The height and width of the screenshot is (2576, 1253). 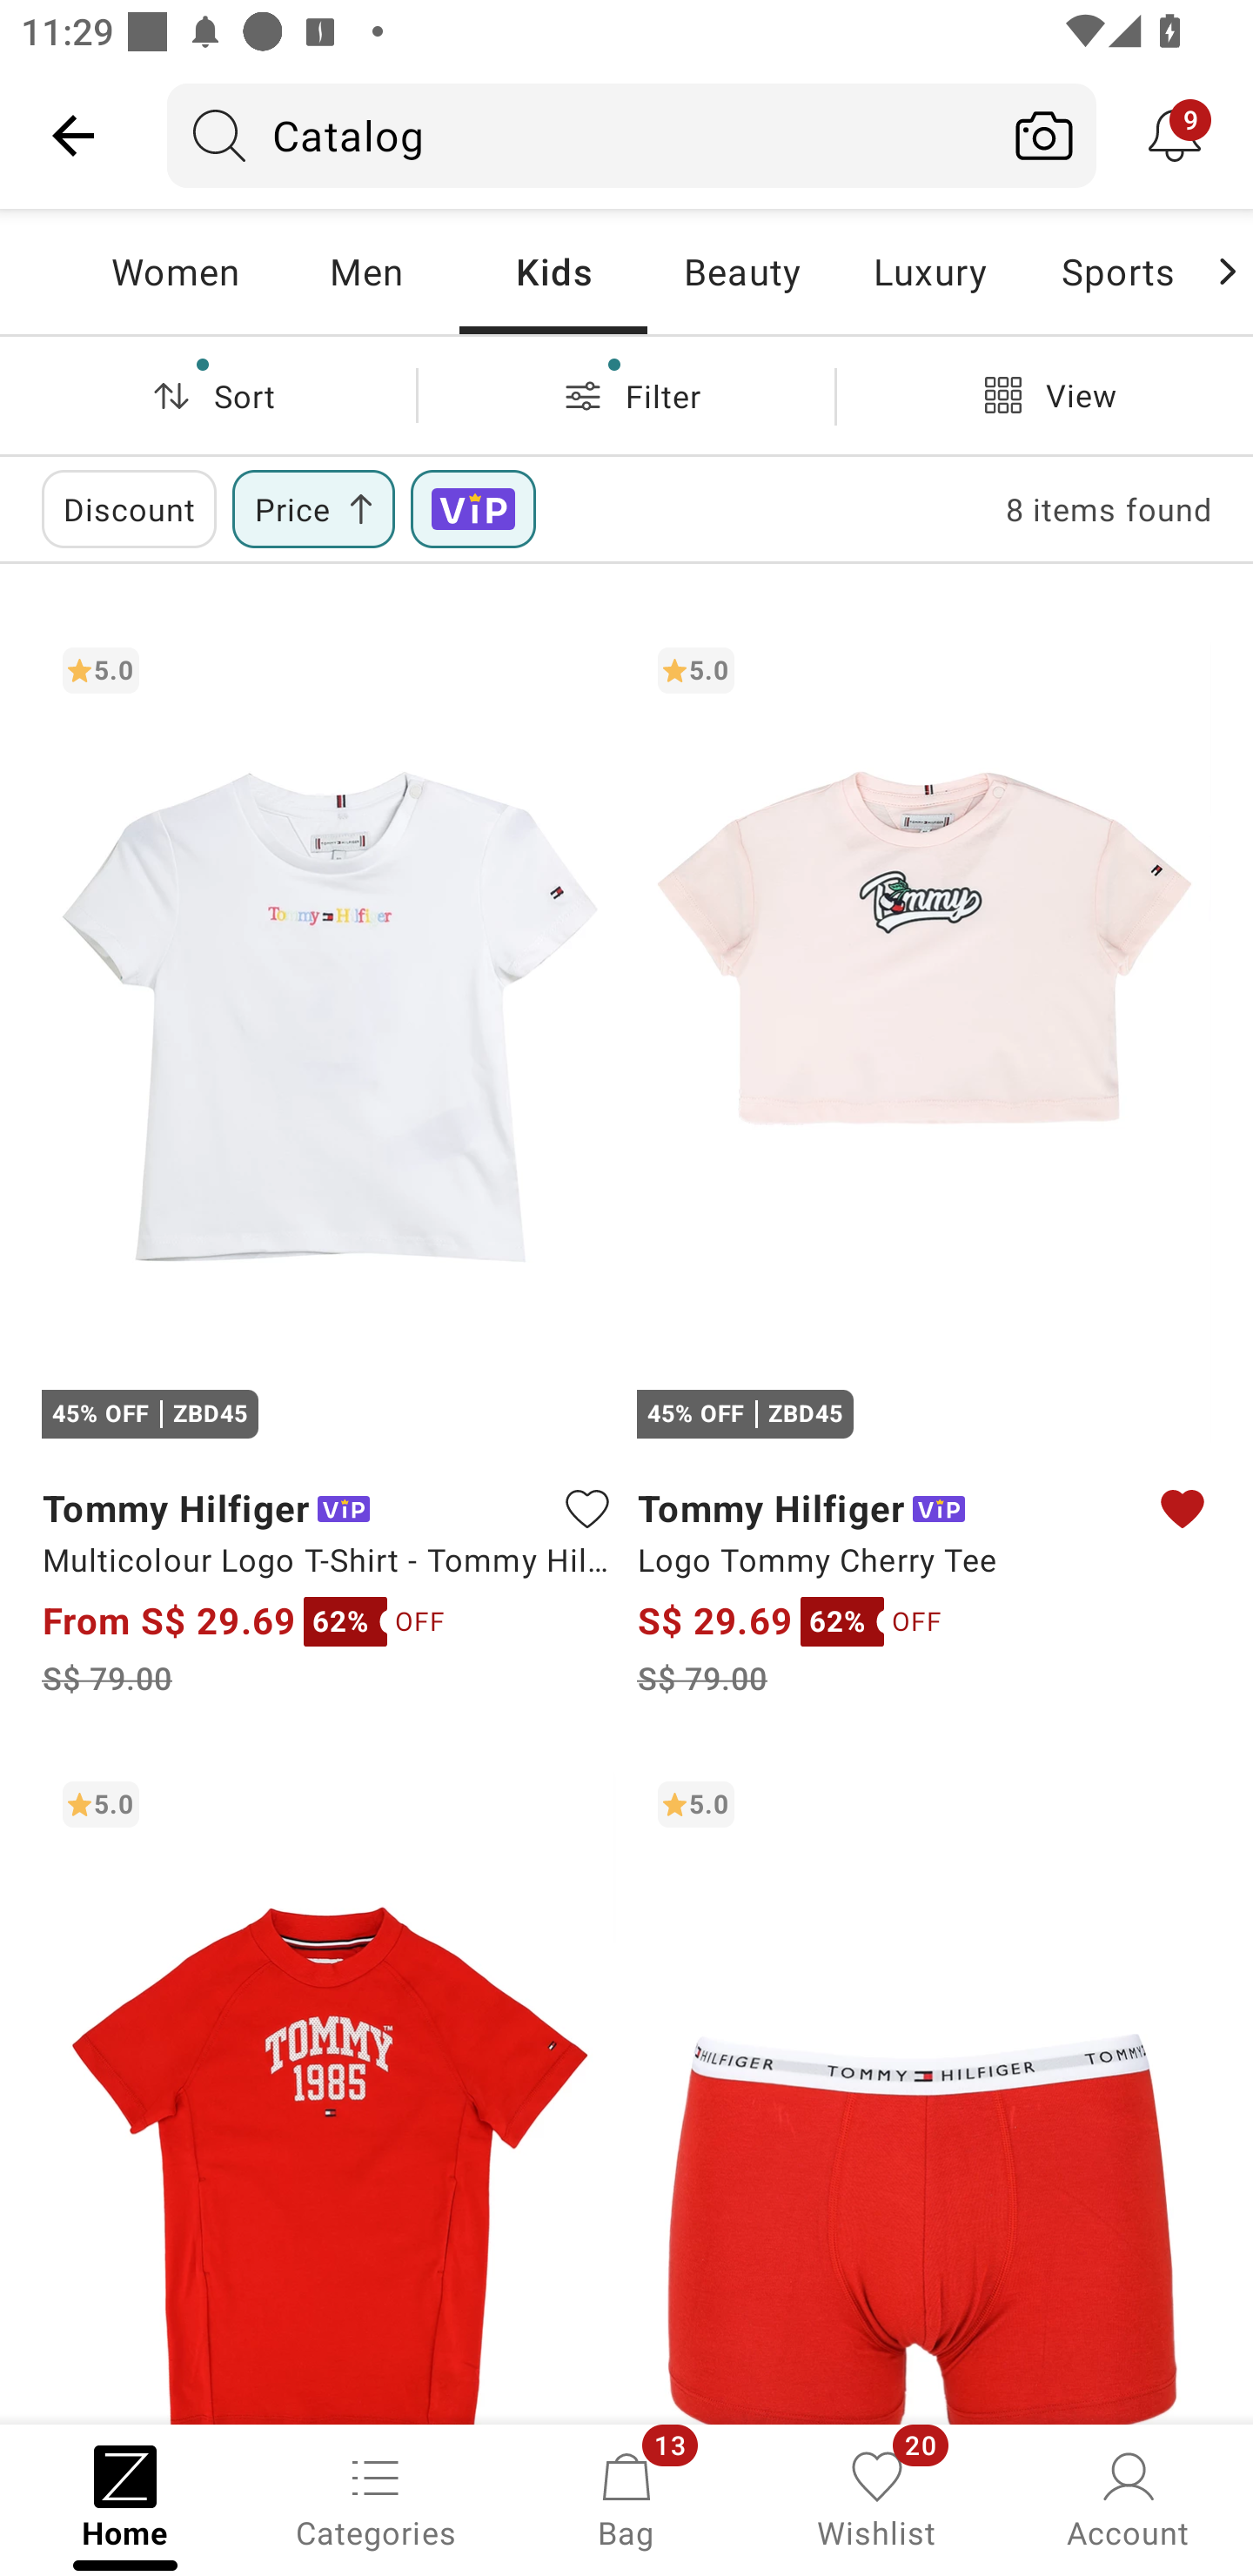 What do you see at coordinates (741, 272) in the screenshot?
I see `Beauty` at bounding box center [741, 272].